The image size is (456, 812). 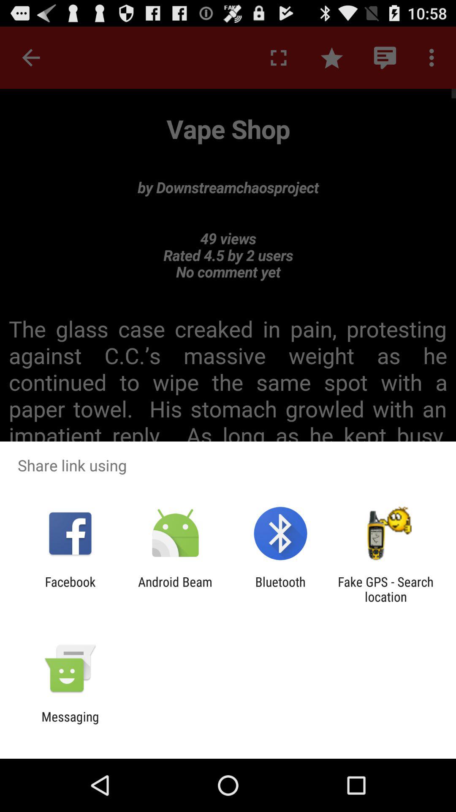 I want to click on turn off the app next to facebook item, so click(x=175, y=589).